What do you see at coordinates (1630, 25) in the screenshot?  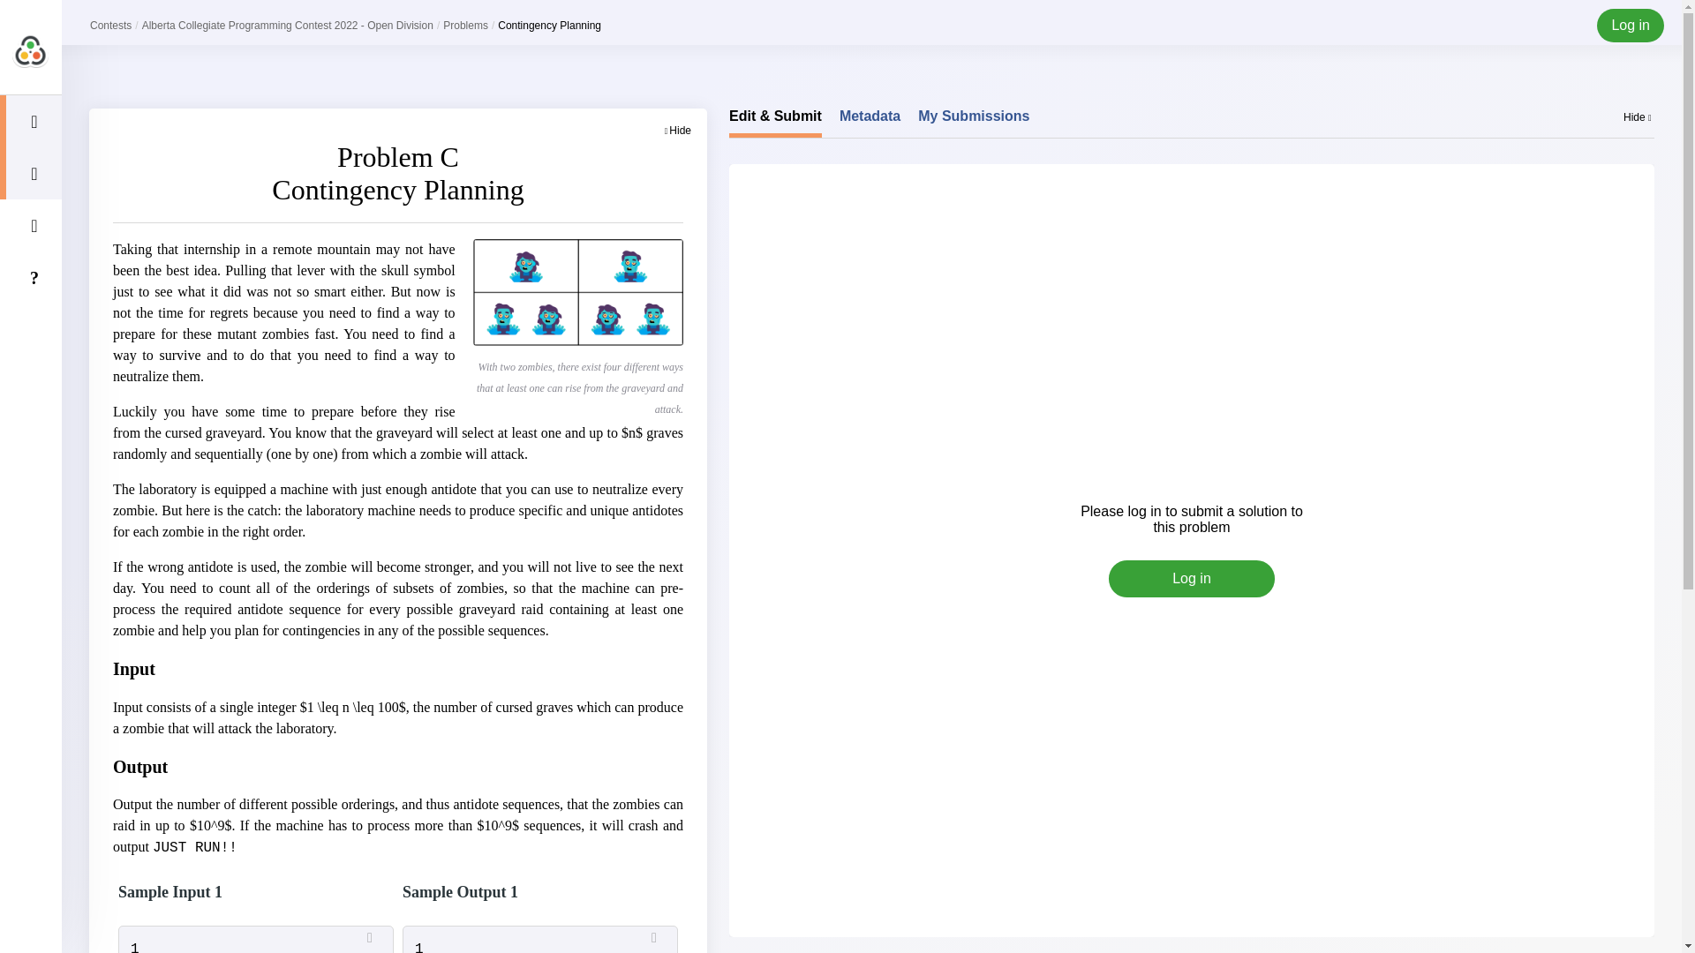 I see `Log in` at bounding box center [1630, 25].